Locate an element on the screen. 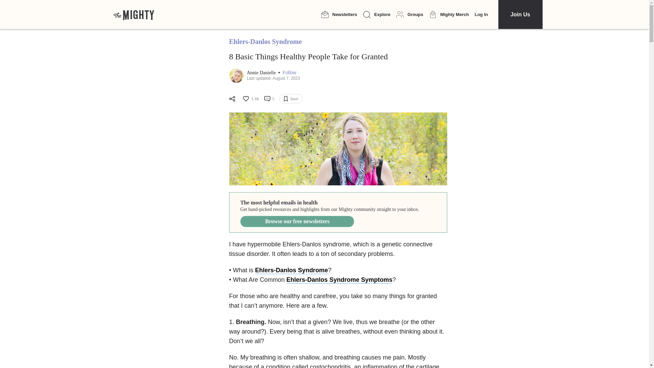  1.1K is located at coordinates (250, 99).